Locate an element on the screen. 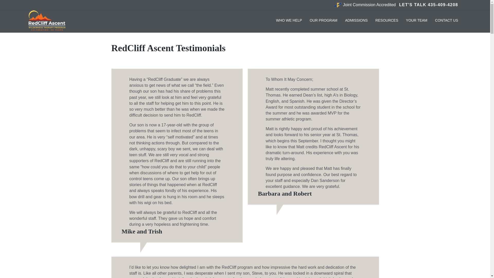 The width and height of the screenshot is (494, 278). WHO WE HELP is located at coordinates (289, 21).